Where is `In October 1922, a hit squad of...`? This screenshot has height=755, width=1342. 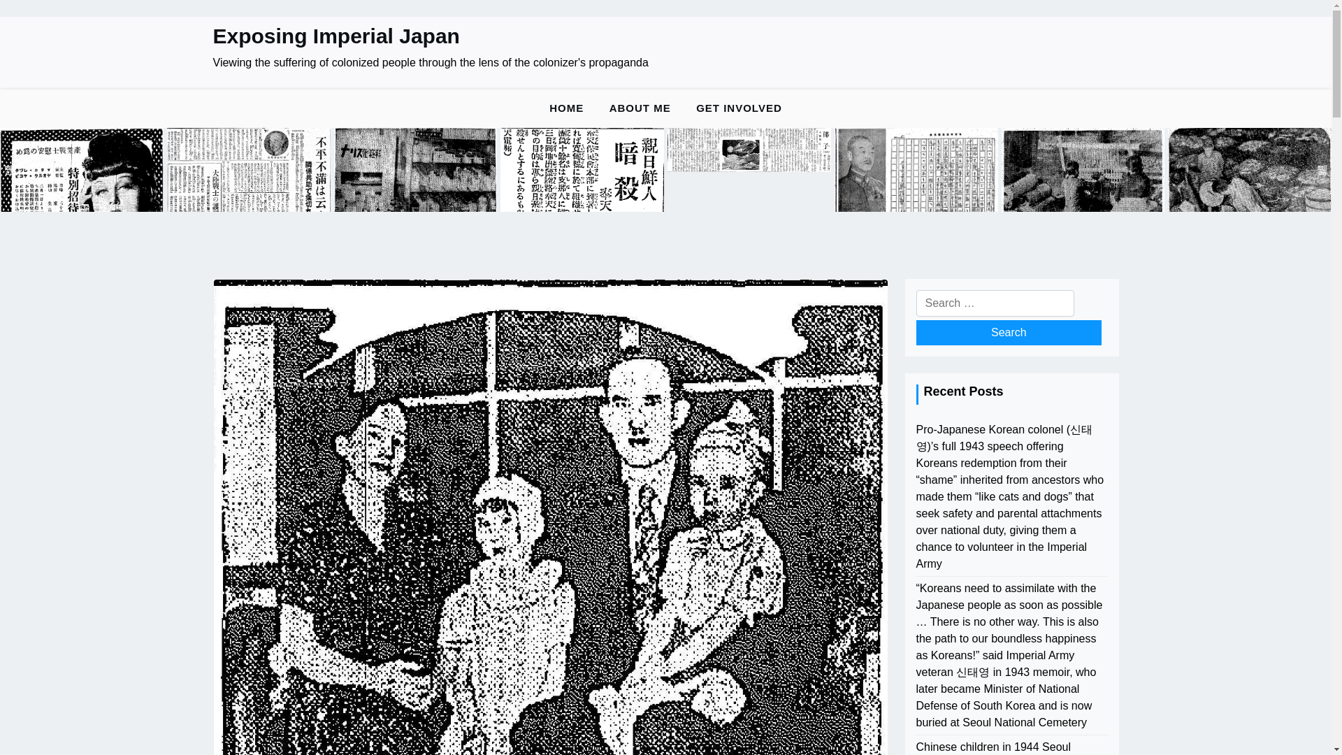
In October 1922, a hit squad of... is located at coordinates (582, 171).